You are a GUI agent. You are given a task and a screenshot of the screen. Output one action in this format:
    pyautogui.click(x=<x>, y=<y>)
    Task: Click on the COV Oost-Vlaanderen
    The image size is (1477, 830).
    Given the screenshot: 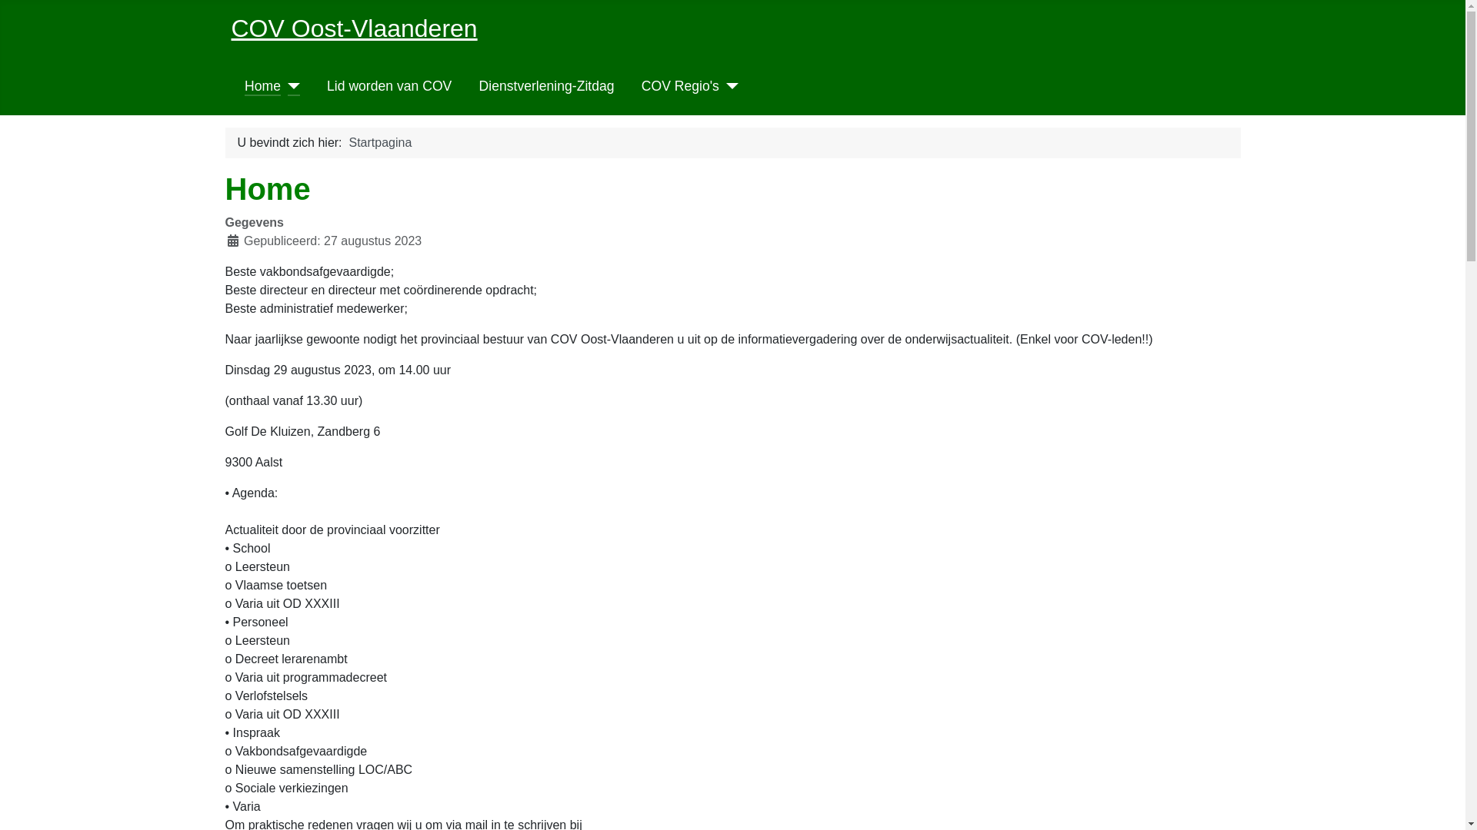 What is the action you would take?
    pyautogui.click(x=354, y=28)
    